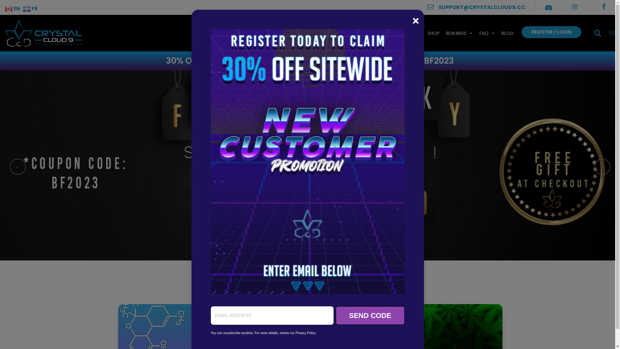  Describe the element at coordinates (404, 33) in the screenshot. I see `CATEGORIES` at that location.